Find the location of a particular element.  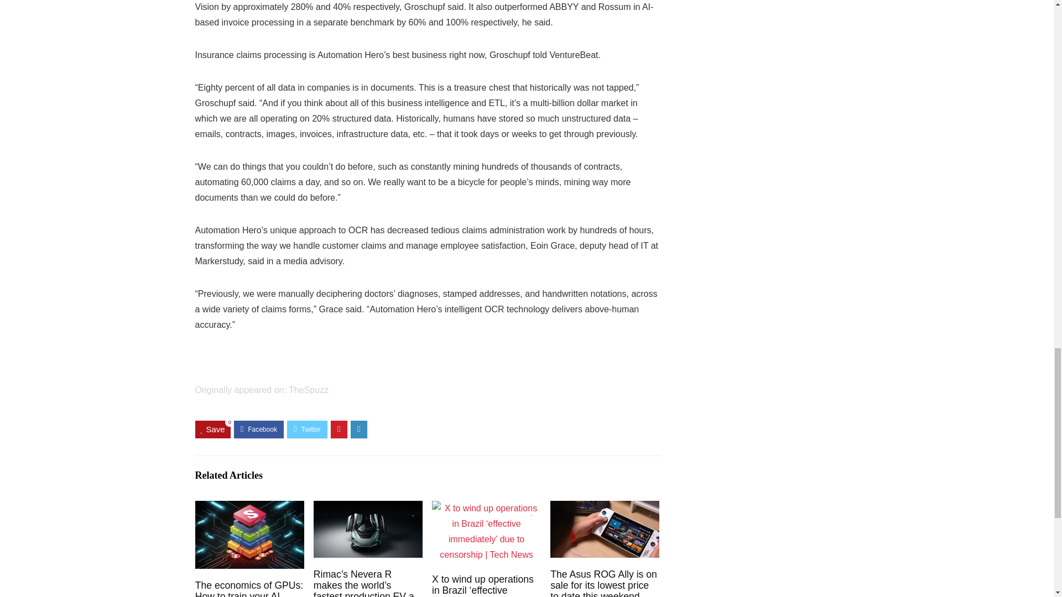

TheSpuzz is located at coordinates (309, 389).